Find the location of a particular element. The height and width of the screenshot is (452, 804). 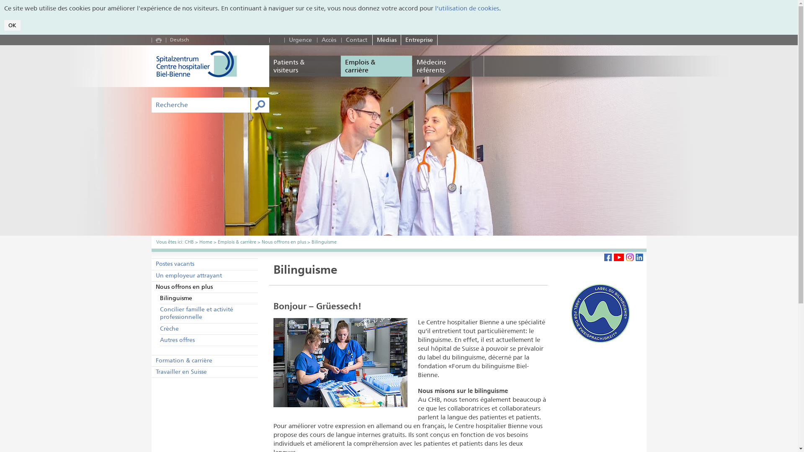

Home is located at coordinates (206, 242).